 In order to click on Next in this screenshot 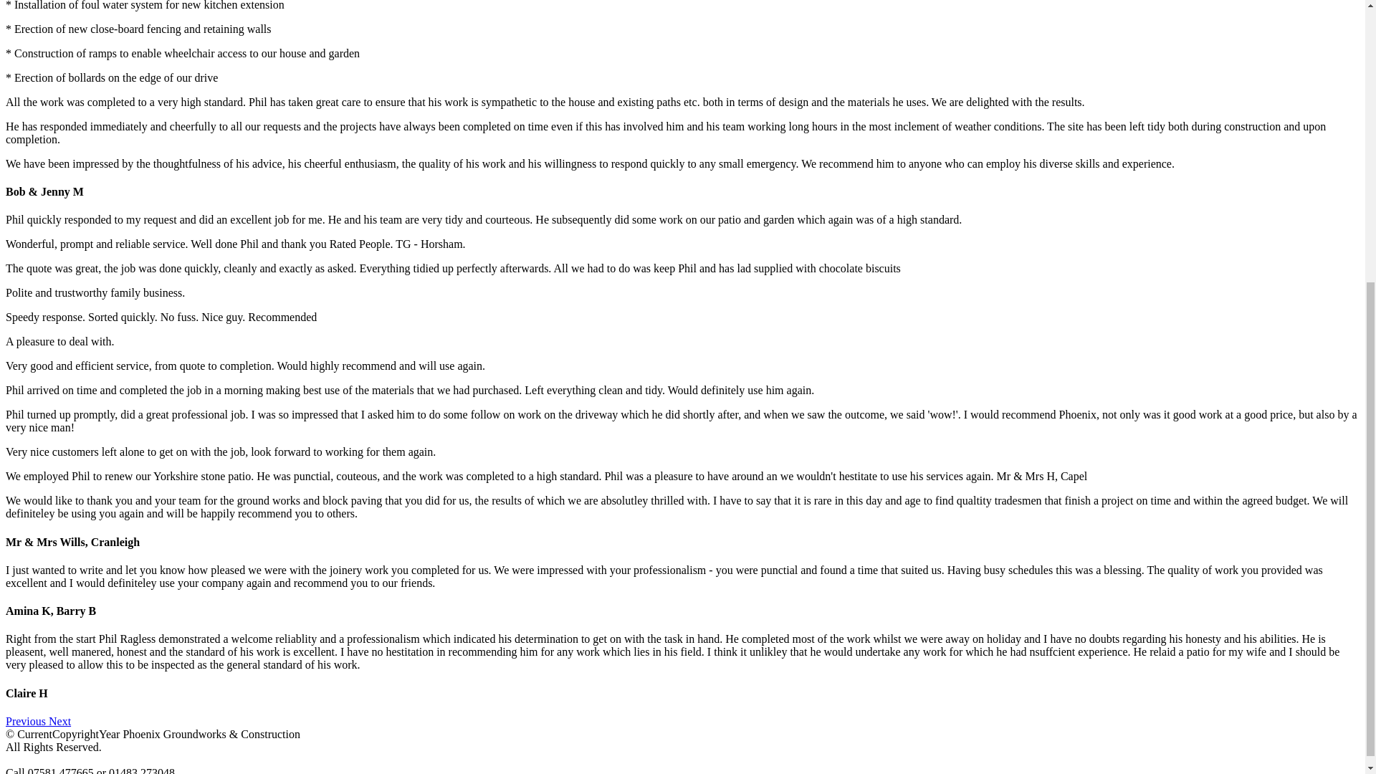, I will do `click(59, 721)`.